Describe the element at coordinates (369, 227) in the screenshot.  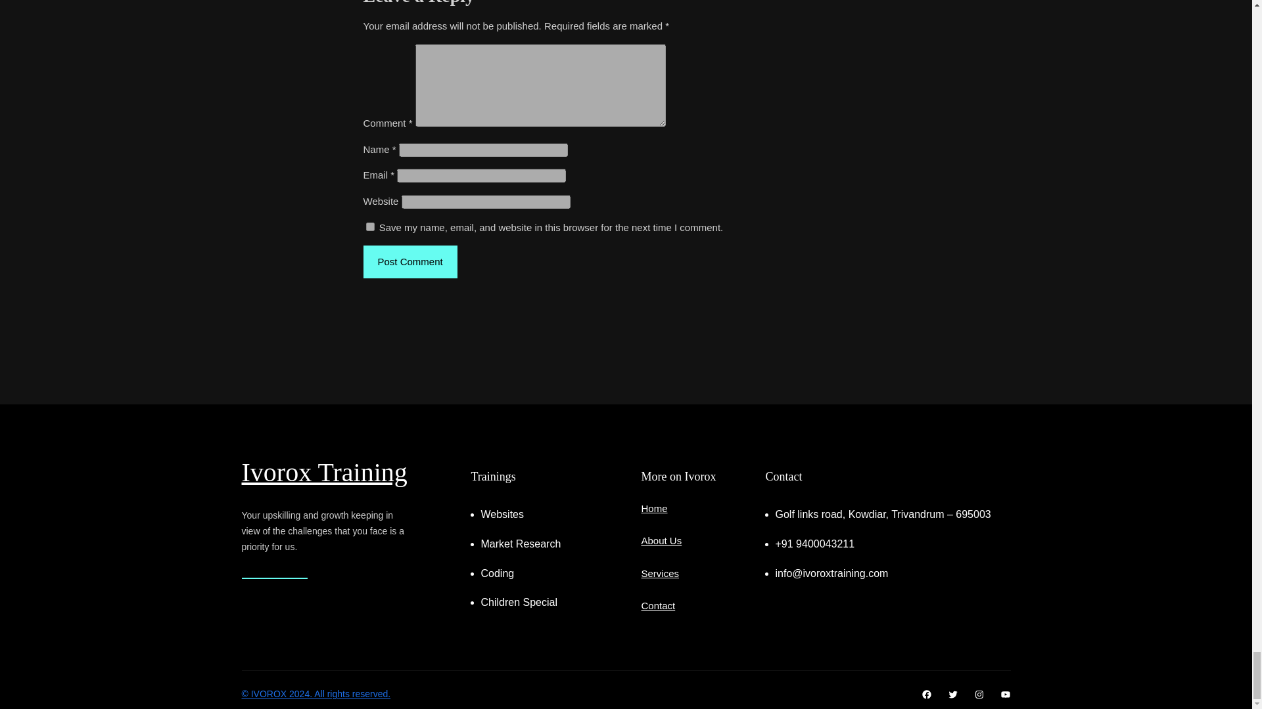
I see `yes` at that location.